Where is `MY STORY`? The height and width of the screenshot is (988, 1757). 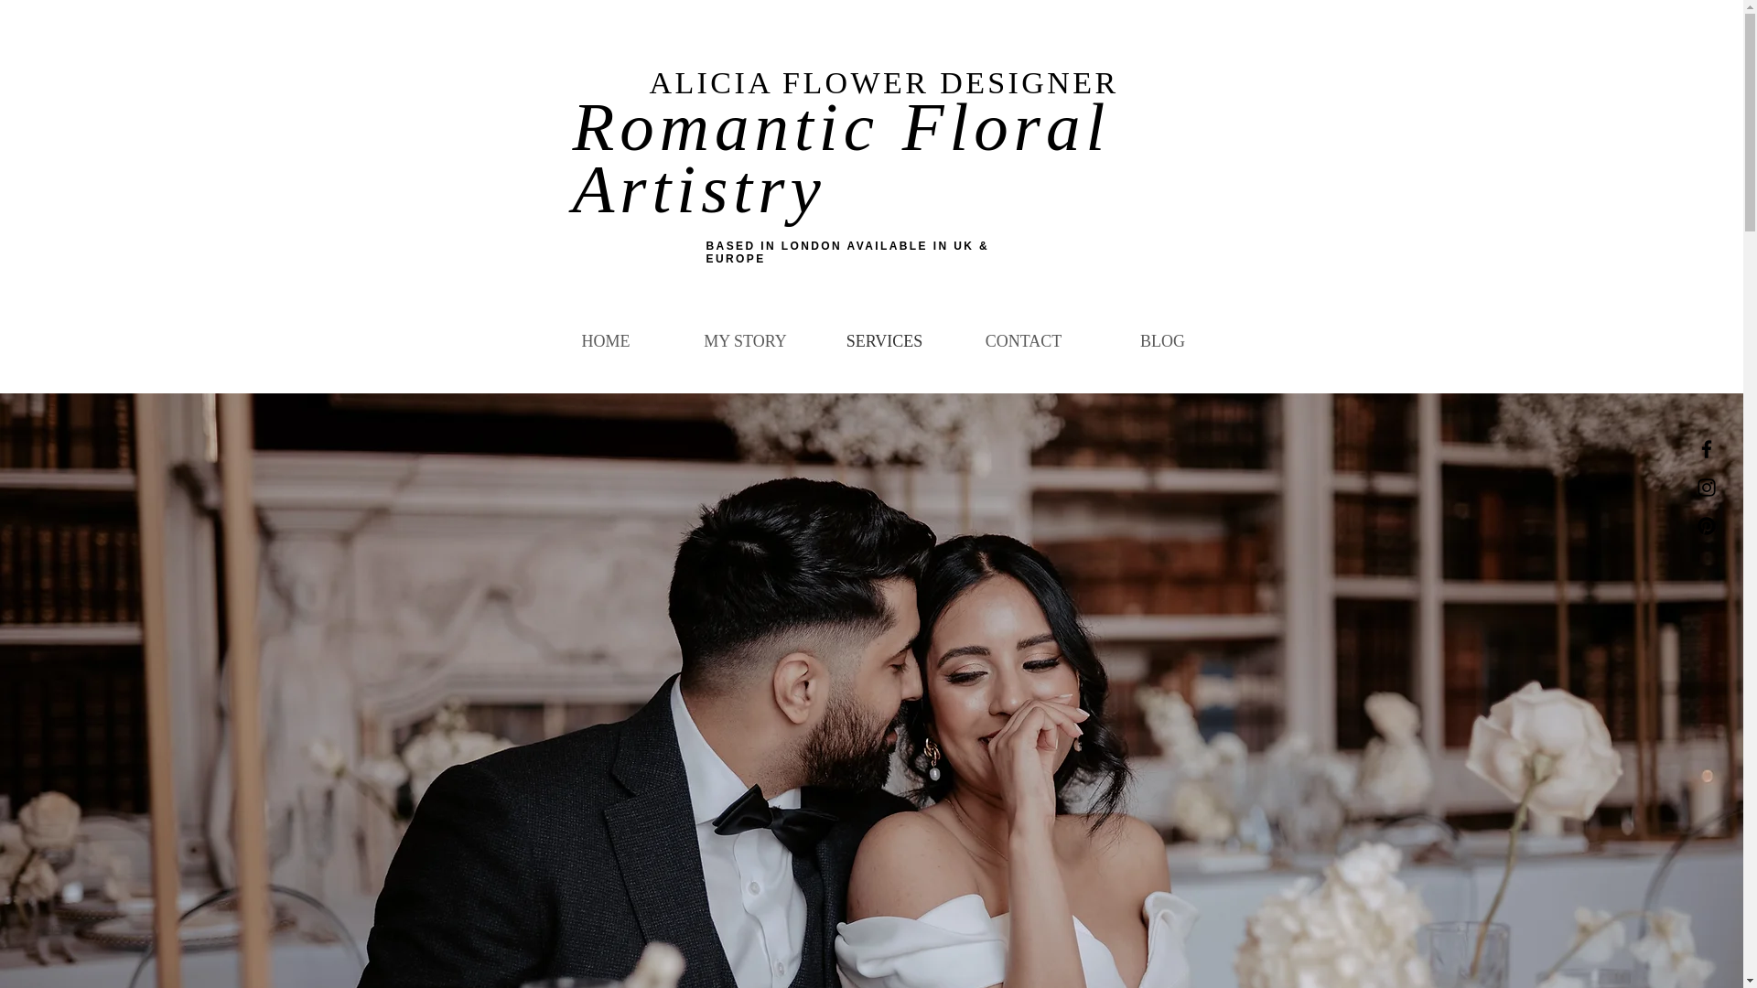 MY STORY is located at coordinates (745, 340).